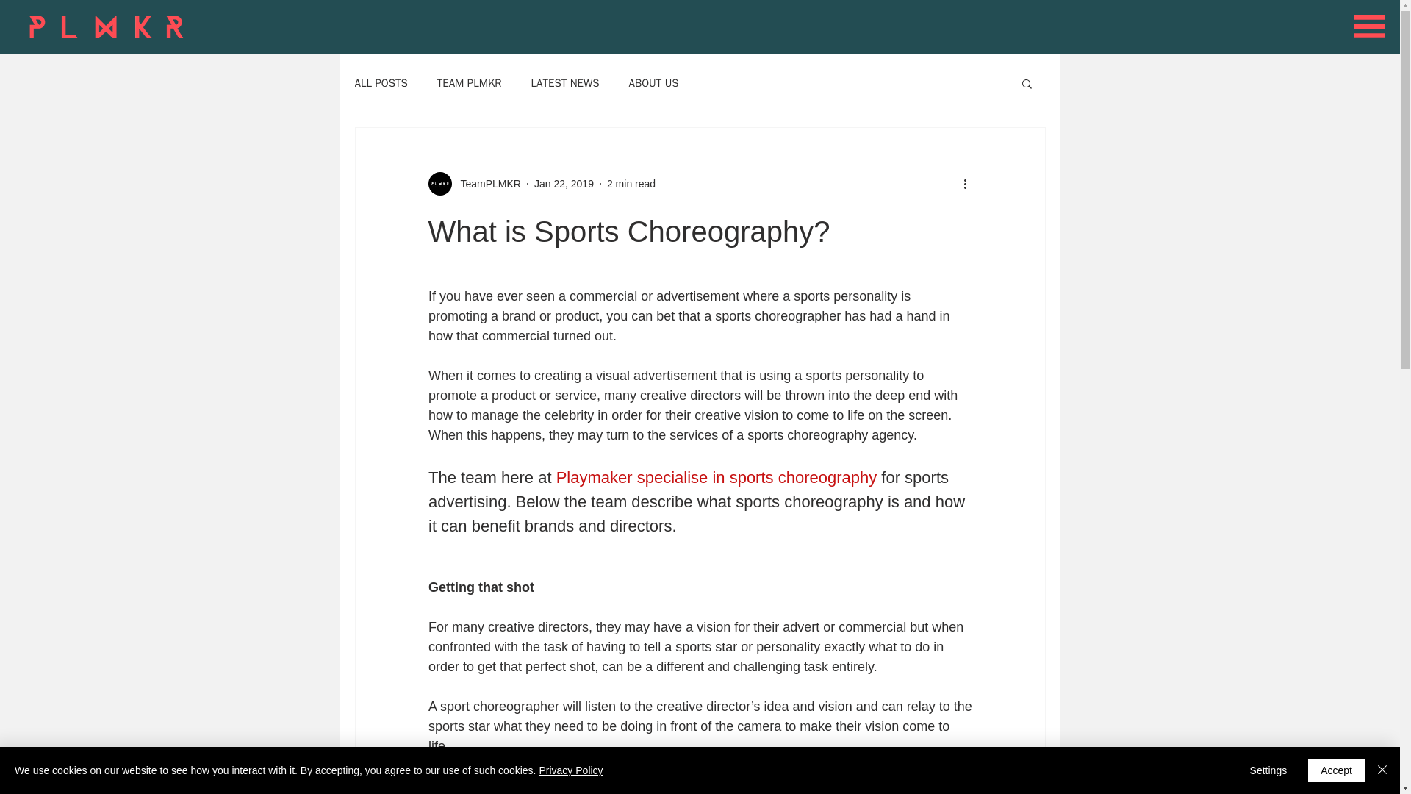 This screenshot has height=794, width=1411. Describe the element at coordinates (1268, 770) in the screenshot. I see `Settings` at that location.